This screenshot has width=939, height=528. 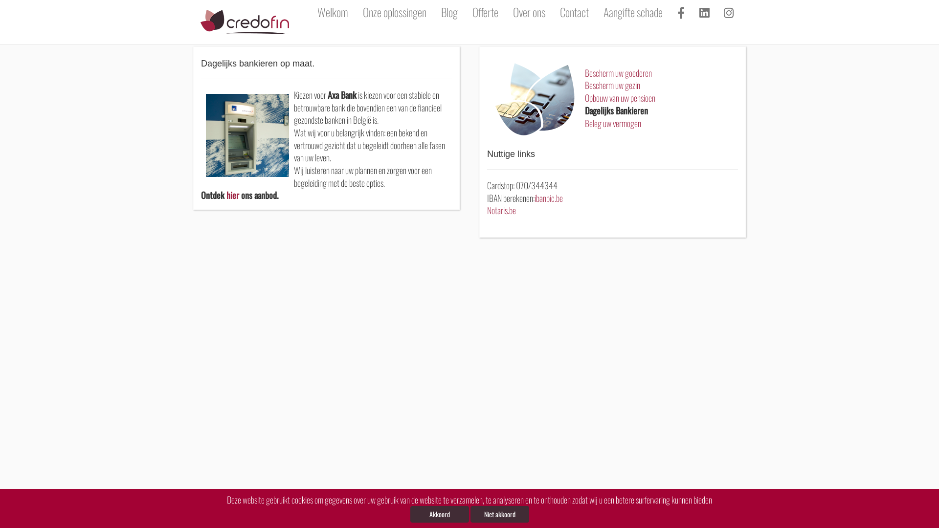 What do you see at coordinates (449, 12) in the screenshot?
I see `Blog` at bounding box center [449, 12].